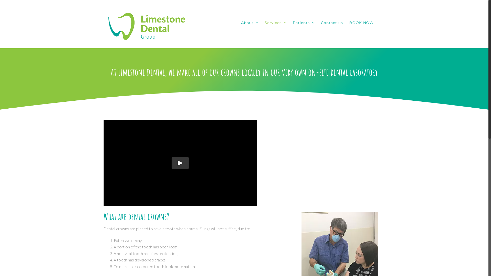  What do you see at coordinates (303, 22) in the screenshot?
I see `Patients` at bounding box center [303, 22].